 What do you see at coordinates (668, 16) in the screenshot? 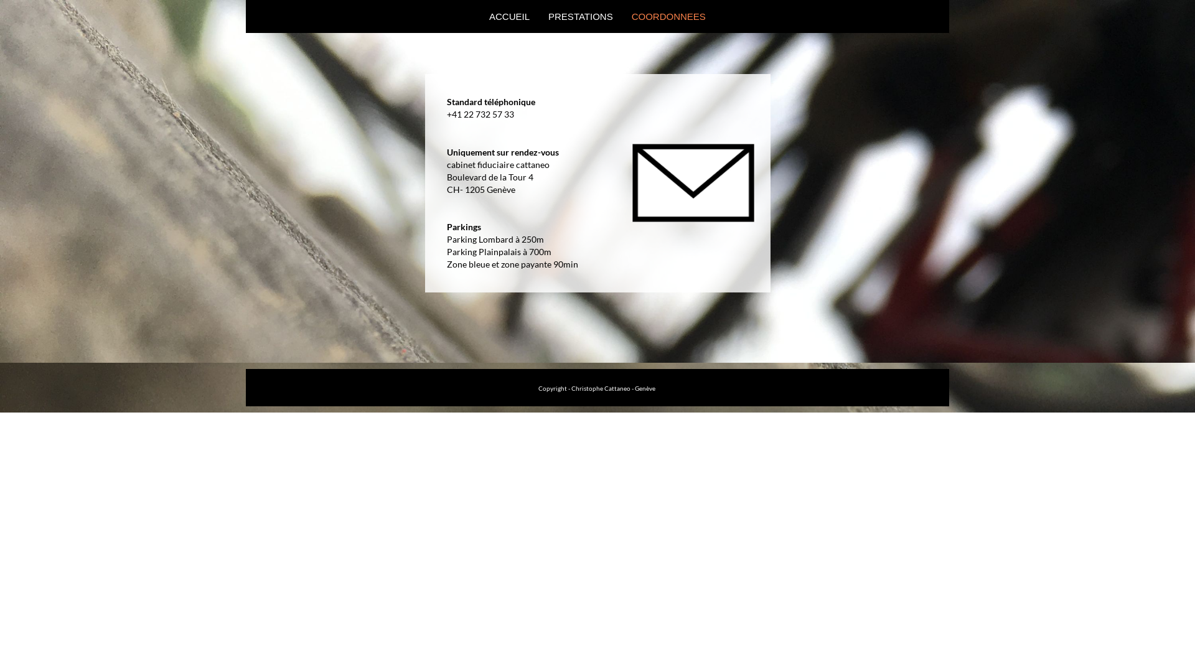
I see `COORDONNEES` at bounding box center [668, 16].